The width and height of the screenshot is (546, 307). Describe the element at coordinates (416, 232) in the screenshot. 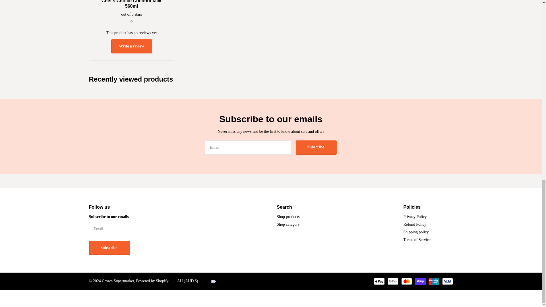

I see `Shipping policy` at that location.